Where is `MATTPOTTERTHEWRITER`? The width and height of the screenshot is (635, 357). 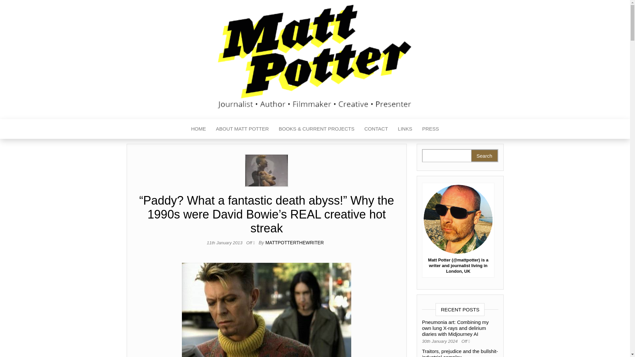 MATTPOTTERTHEWRITER is located at coordinates (294, 242).